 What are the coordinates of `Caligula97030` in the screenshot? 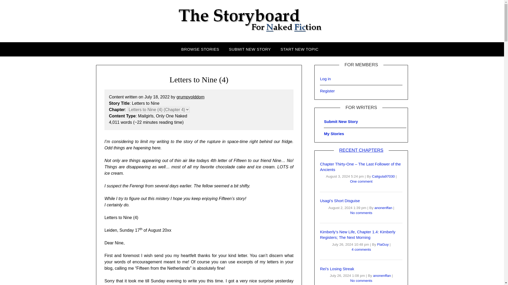 It's located at (384, 176).